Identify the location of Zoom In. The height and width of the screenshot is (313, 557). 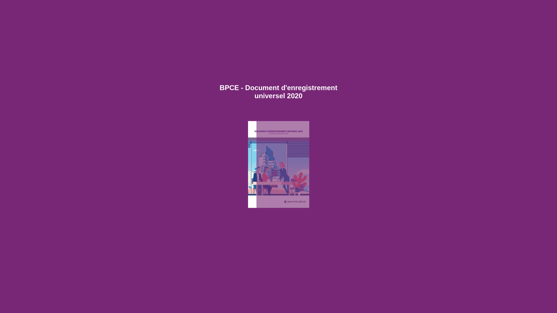
(343, 307).